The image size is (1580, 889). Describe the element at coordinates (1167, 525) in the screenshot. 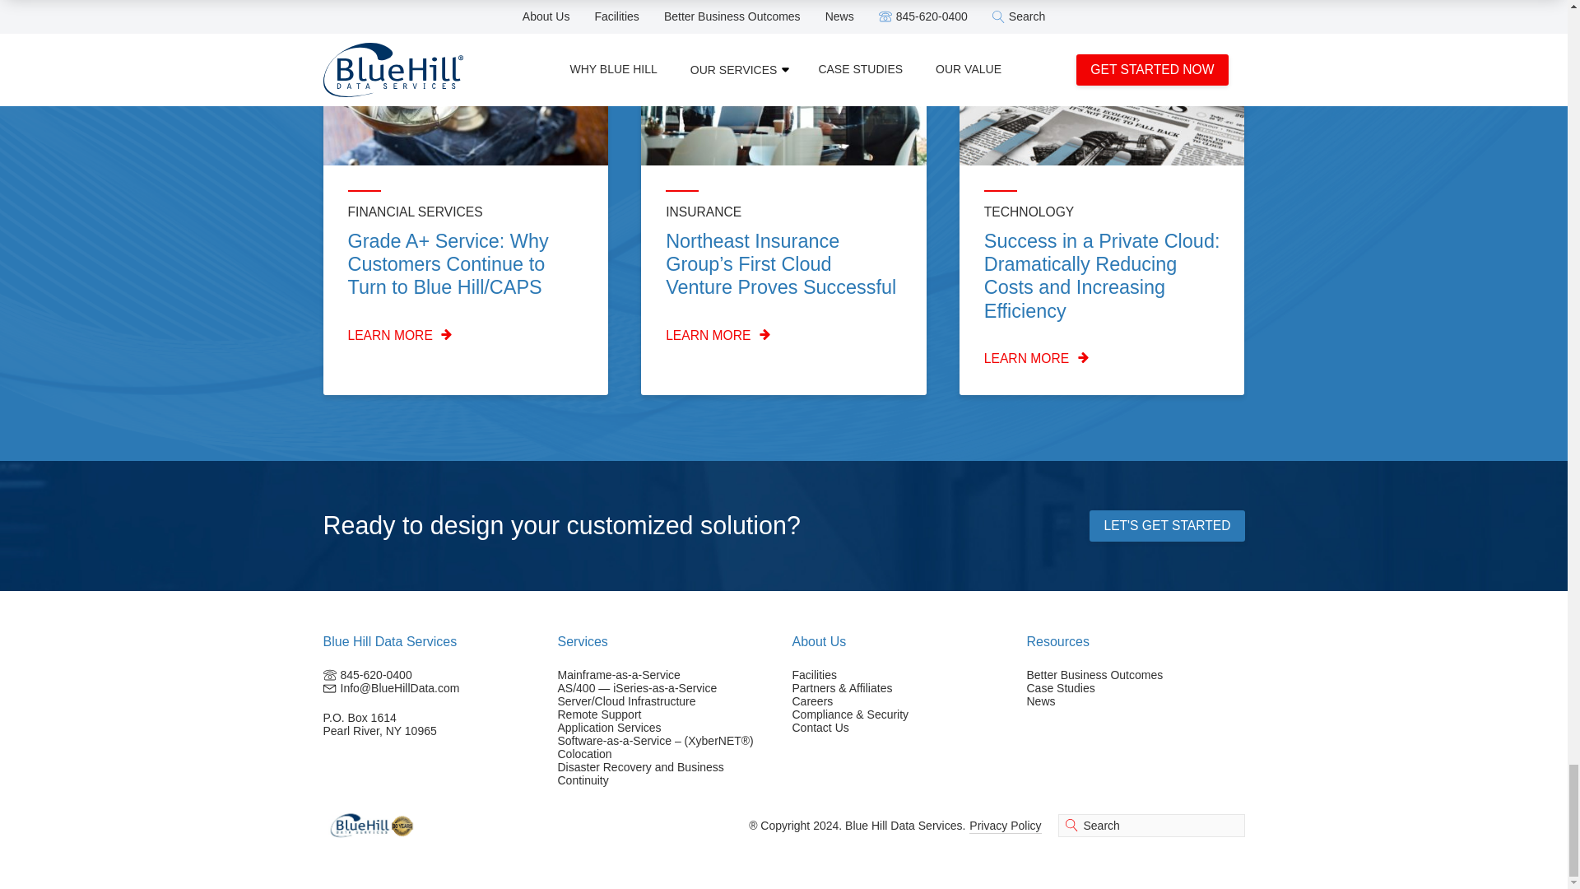

I see `LET'S GET STARTED` at that location.